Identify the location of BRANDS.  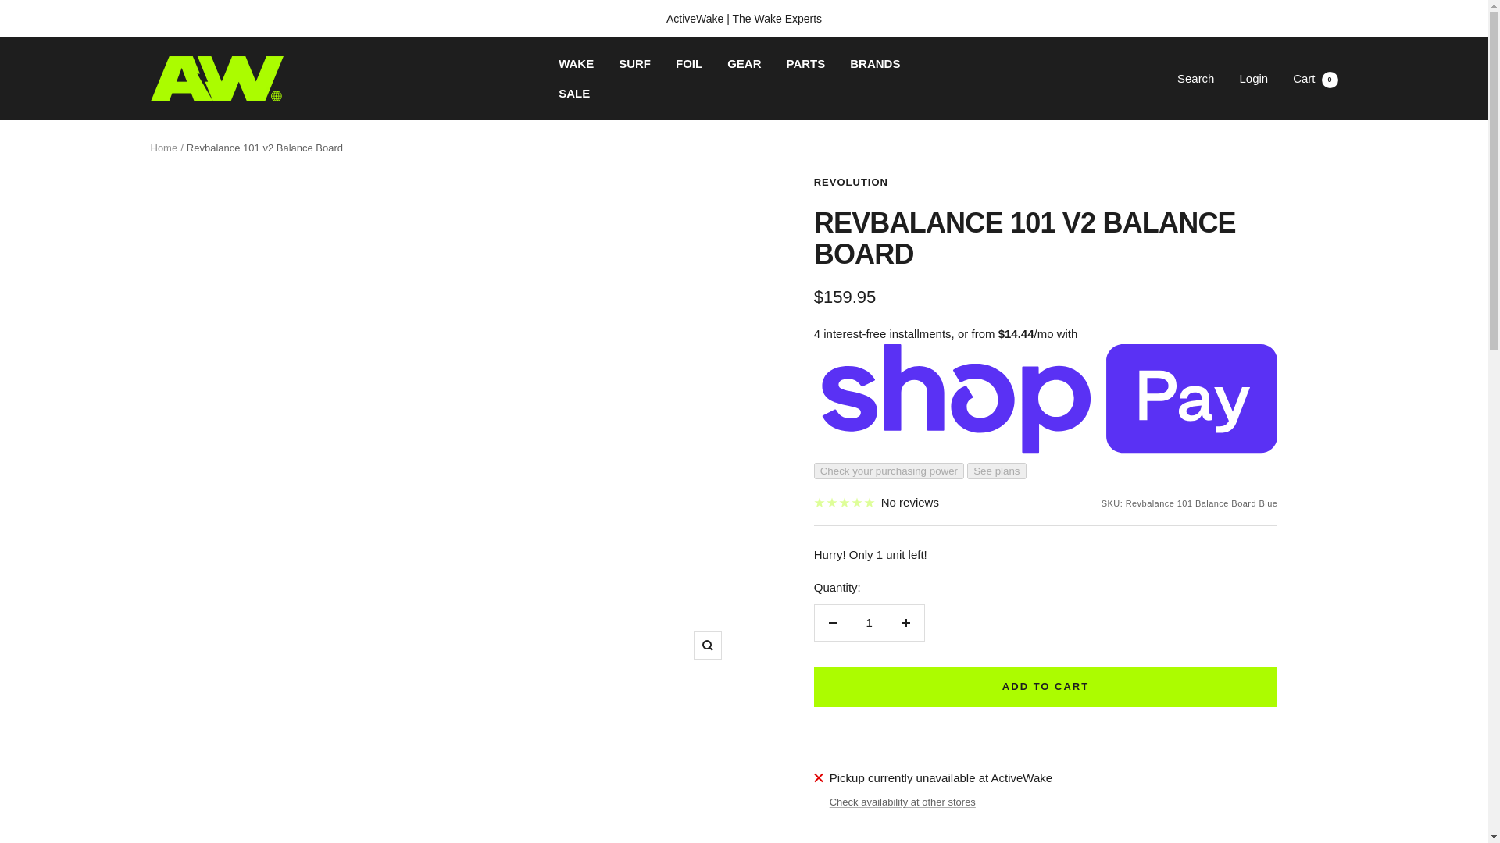
(869, 623).